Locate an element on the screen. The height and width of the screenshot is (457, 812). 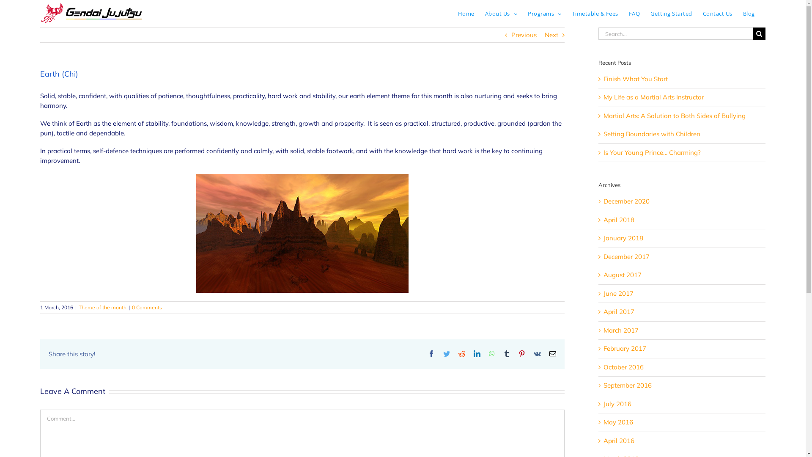
February 2017 is located at coordinates (625, 349).